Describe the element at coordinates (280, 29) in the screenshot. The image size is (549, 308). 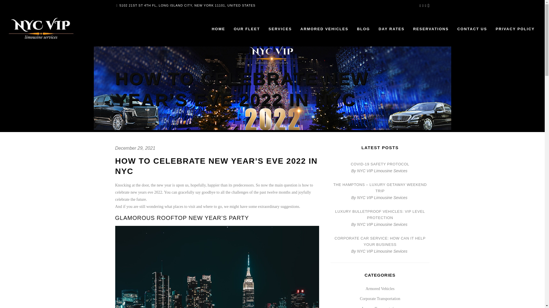
I see `SERVICES` at that location.